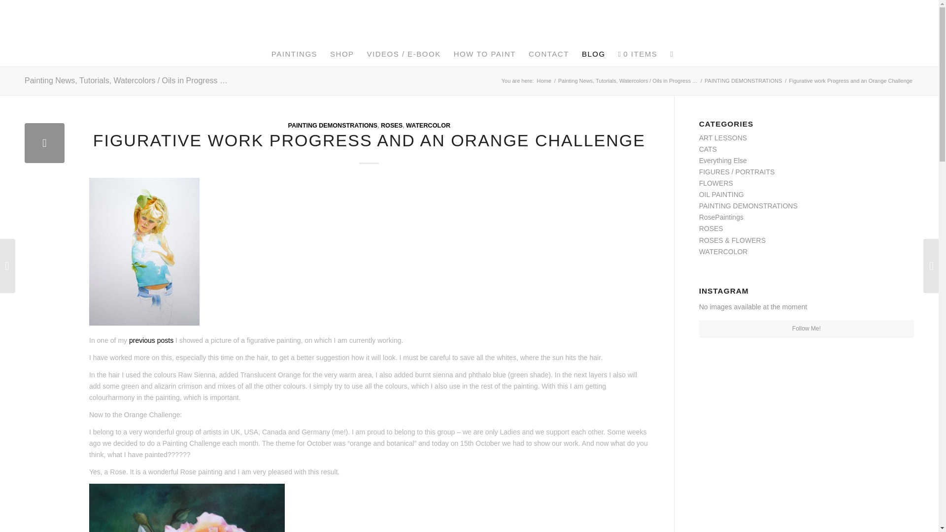 Image resolution: width=946 pixels, height=532 pixels. I want to click on Start shopping, so click(638, 54).